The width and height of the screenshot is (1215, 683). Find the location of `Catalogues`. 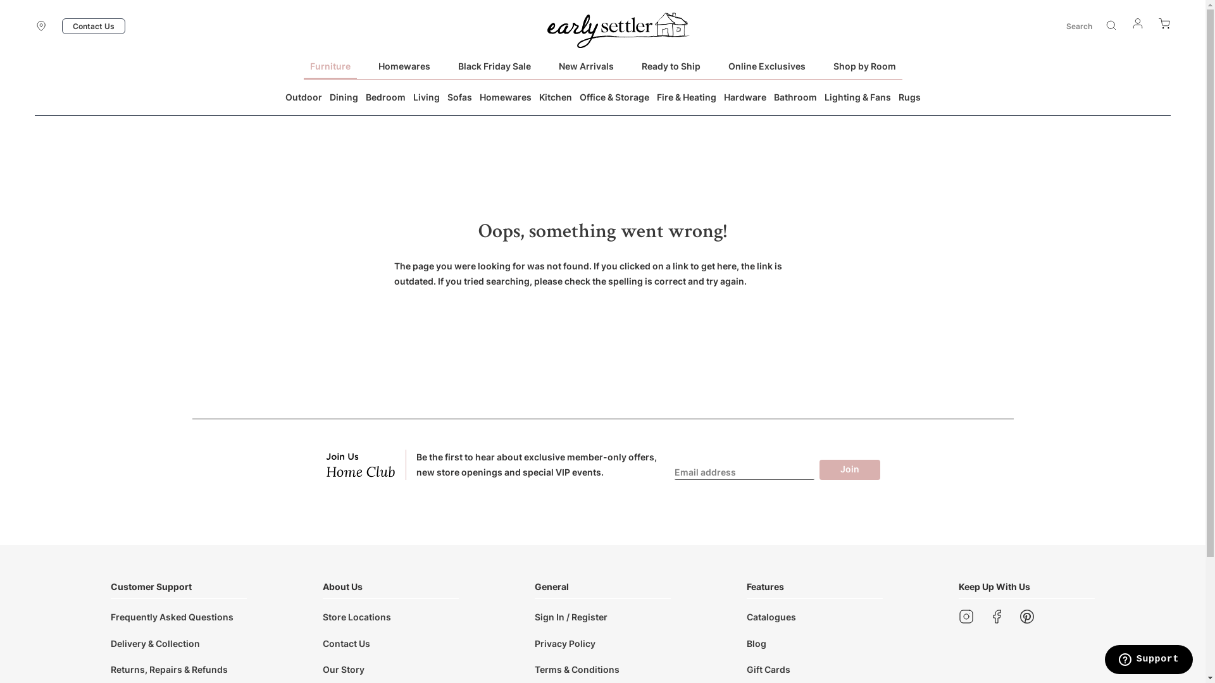

Catalogues is located at coordinates (771, 617).